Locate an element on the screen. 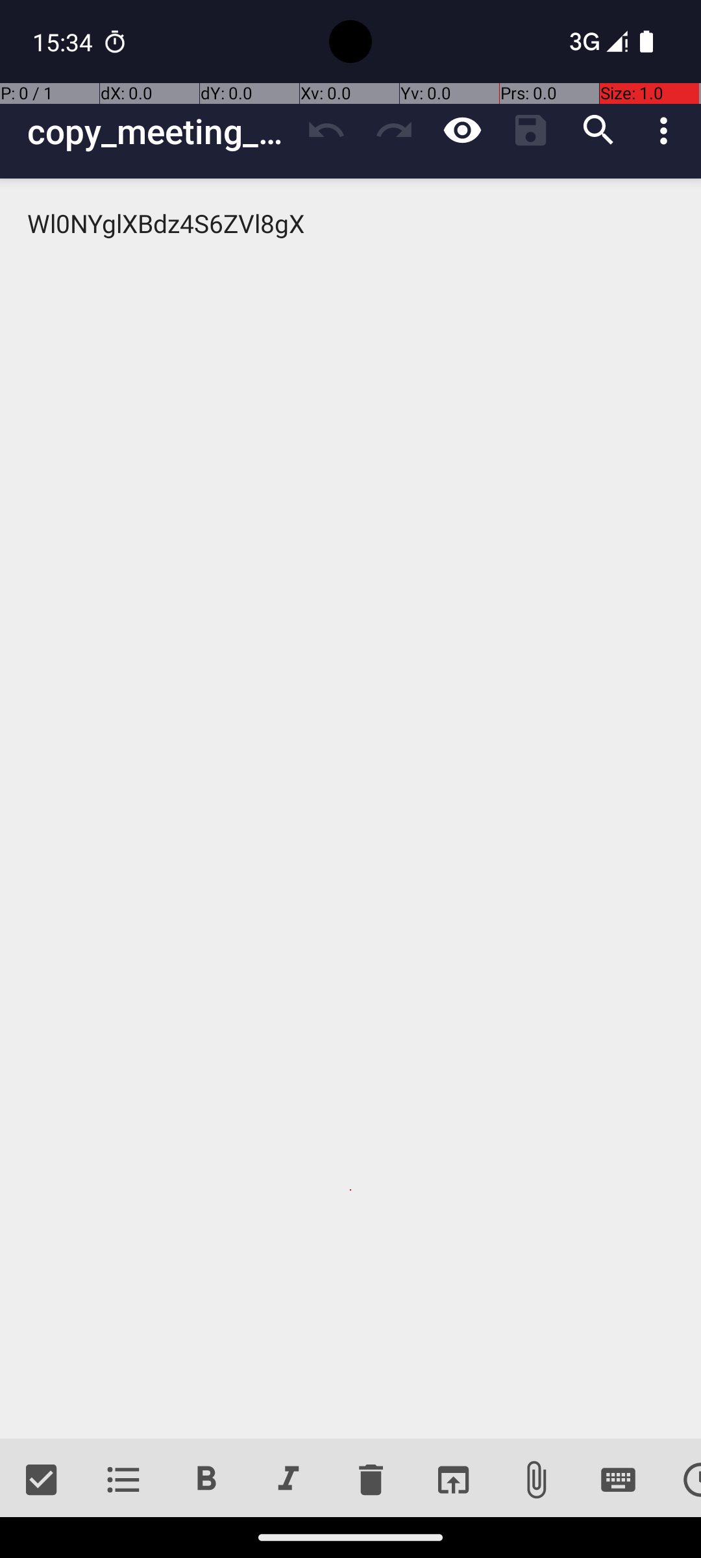  Wl0NYglXBdz4S6ZVl8gX
 is located at coordinates (350, 809).